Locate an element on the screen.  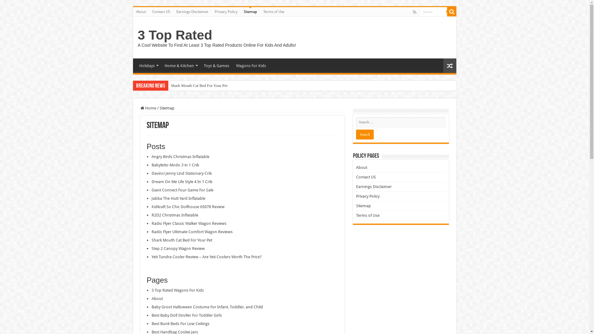
Contact US is located at coordinates (161, 12).